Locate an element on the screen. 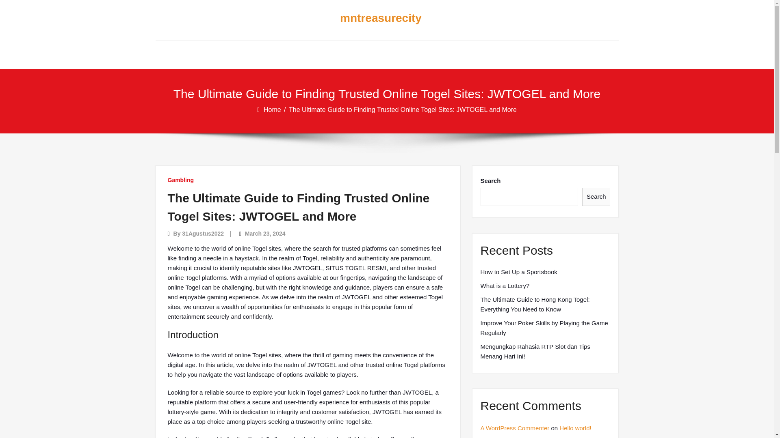  Mengungkap Rahasia RTP Slot dan Tips Menang Hari Ini! is located at coordinates (545, 352).